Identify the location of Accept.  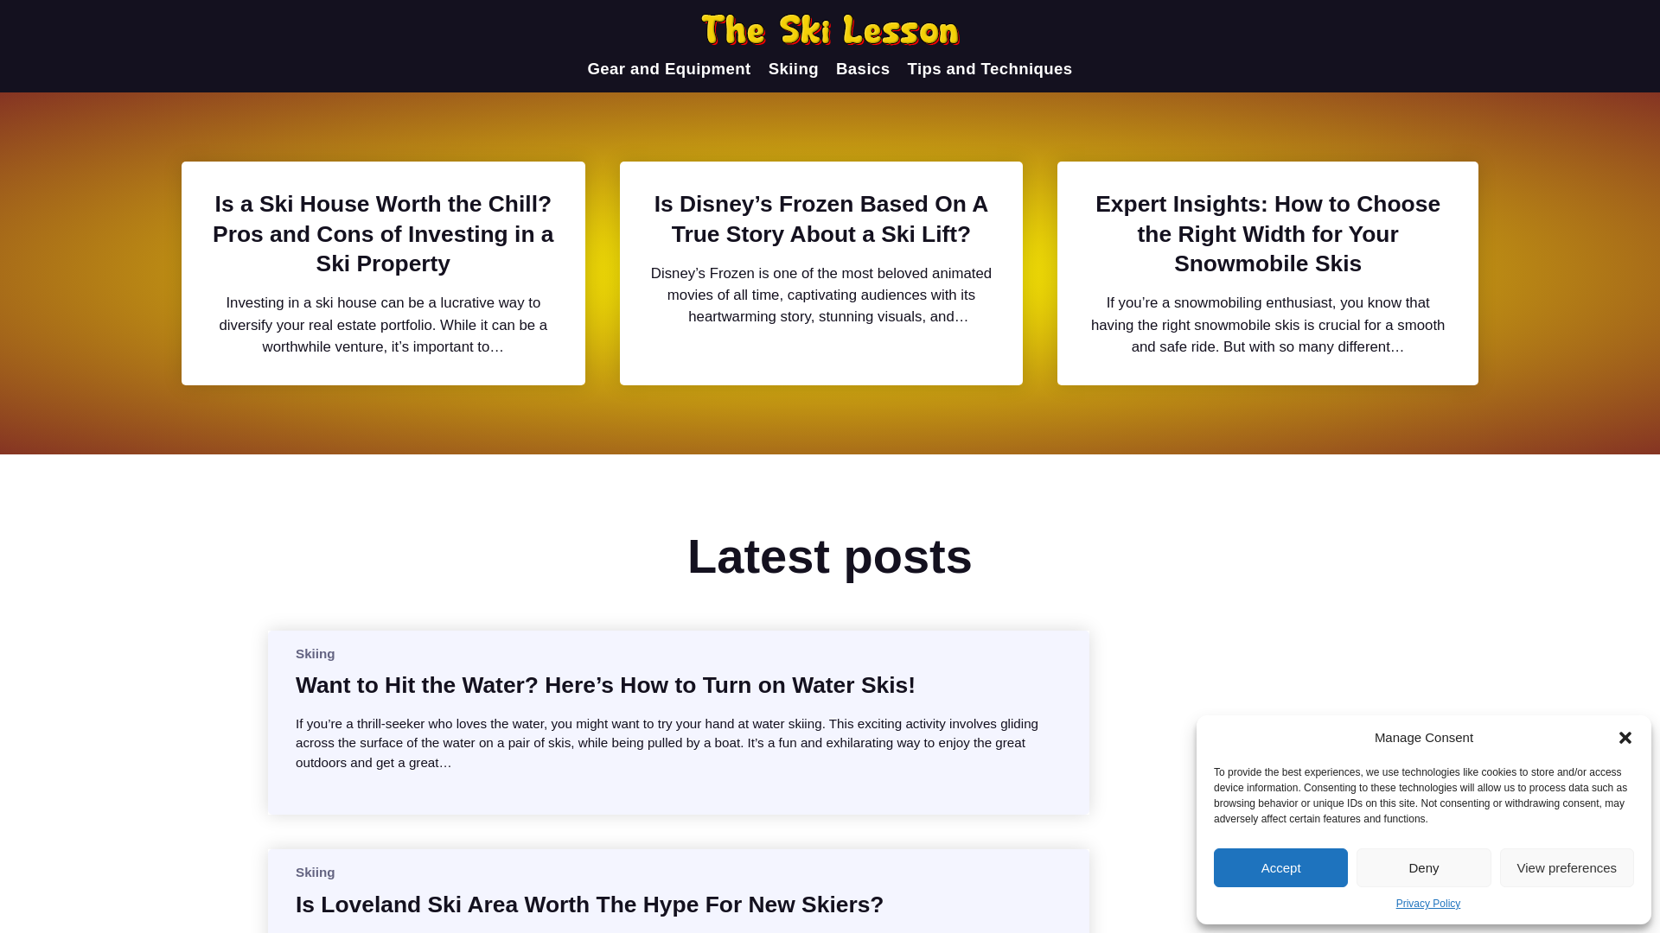
(1280, 867).